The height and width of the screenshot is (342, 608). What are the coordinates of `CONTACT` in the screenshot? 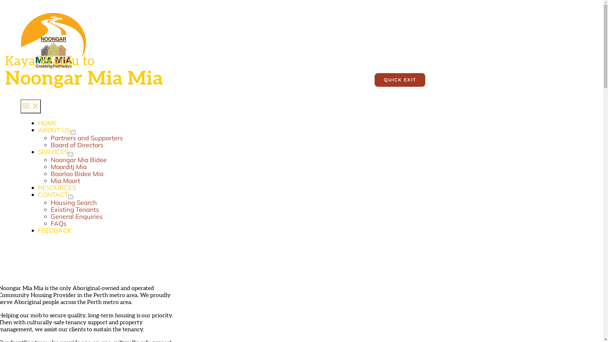 It's located at (53, 194).